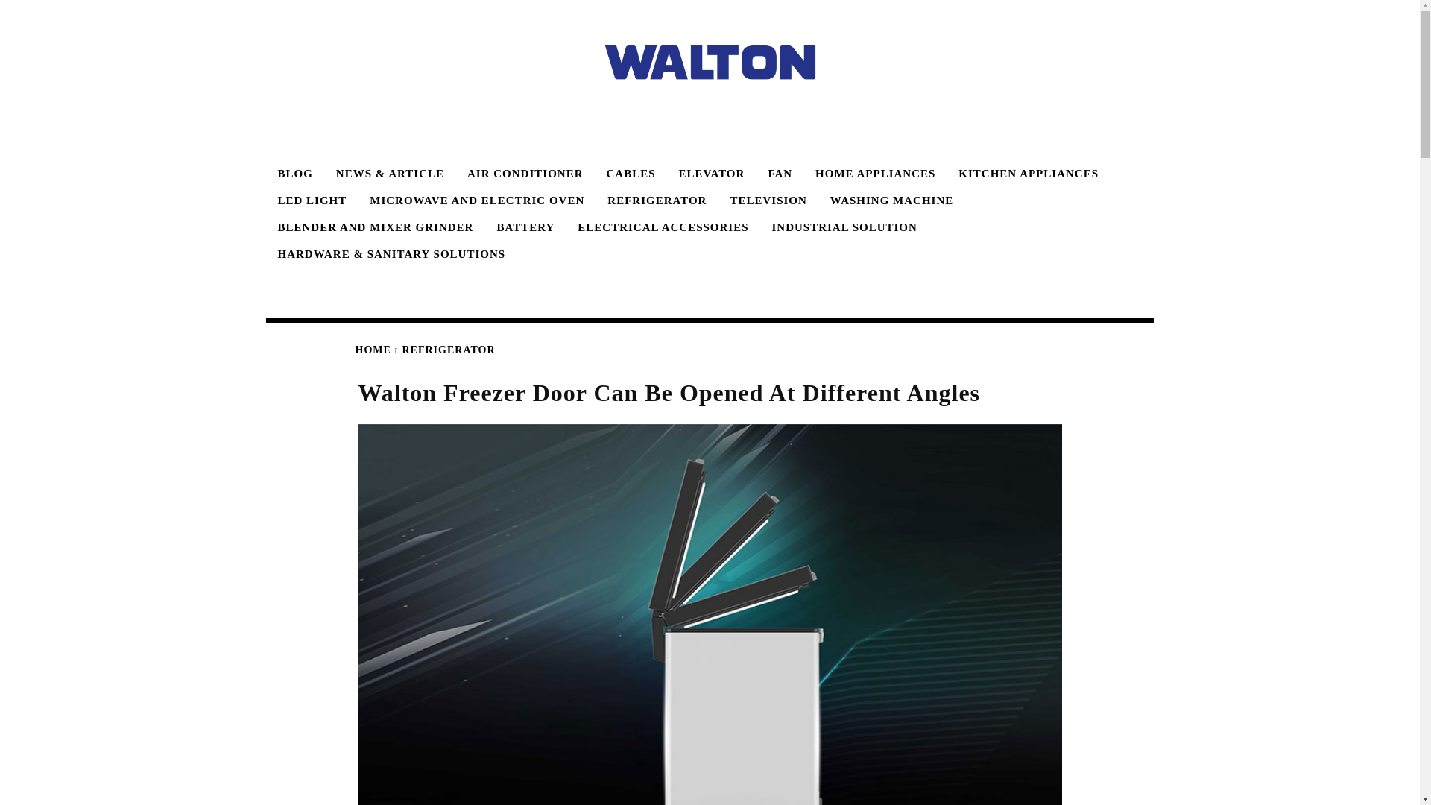 This screenshot has width=1431, height=805. Describe the element at coordinates (449, 350) in the screenshot. I see `View all posts in Refrigerator` at that location.